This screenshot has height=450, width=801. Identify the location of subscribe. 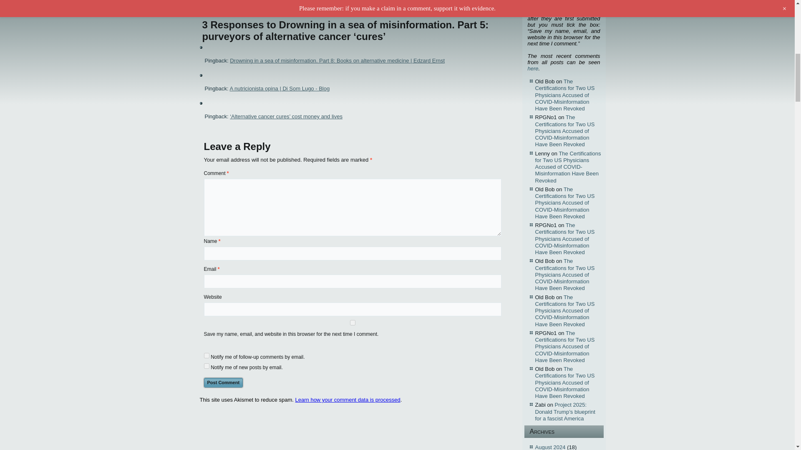
(206, 366).